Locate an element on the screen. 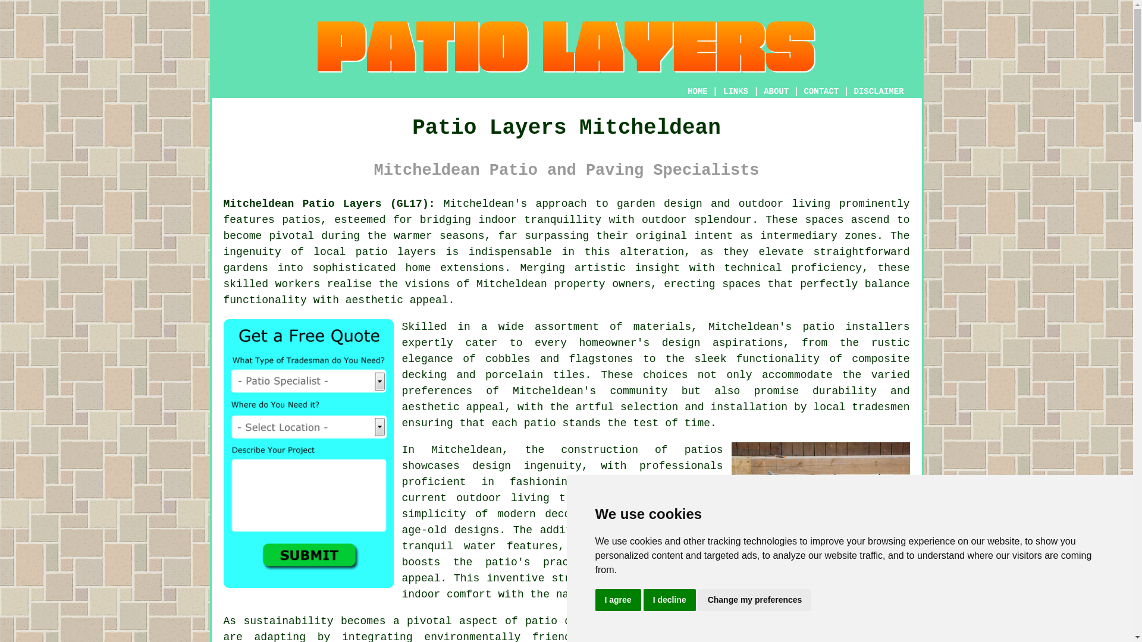 Image resolution: width=1142 pixels, height=642 pixels. HOME is located at coordinates (697, 92).